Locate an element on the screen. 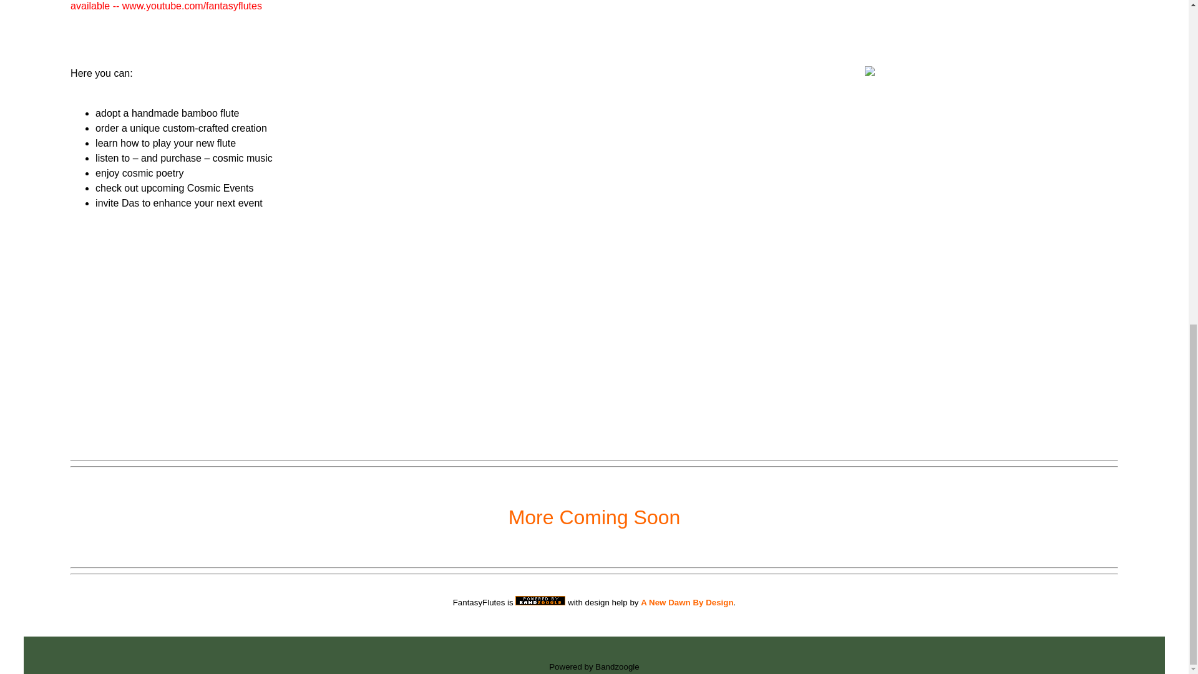  Powered by Bandzoogle is located at coordinates (594, 667).